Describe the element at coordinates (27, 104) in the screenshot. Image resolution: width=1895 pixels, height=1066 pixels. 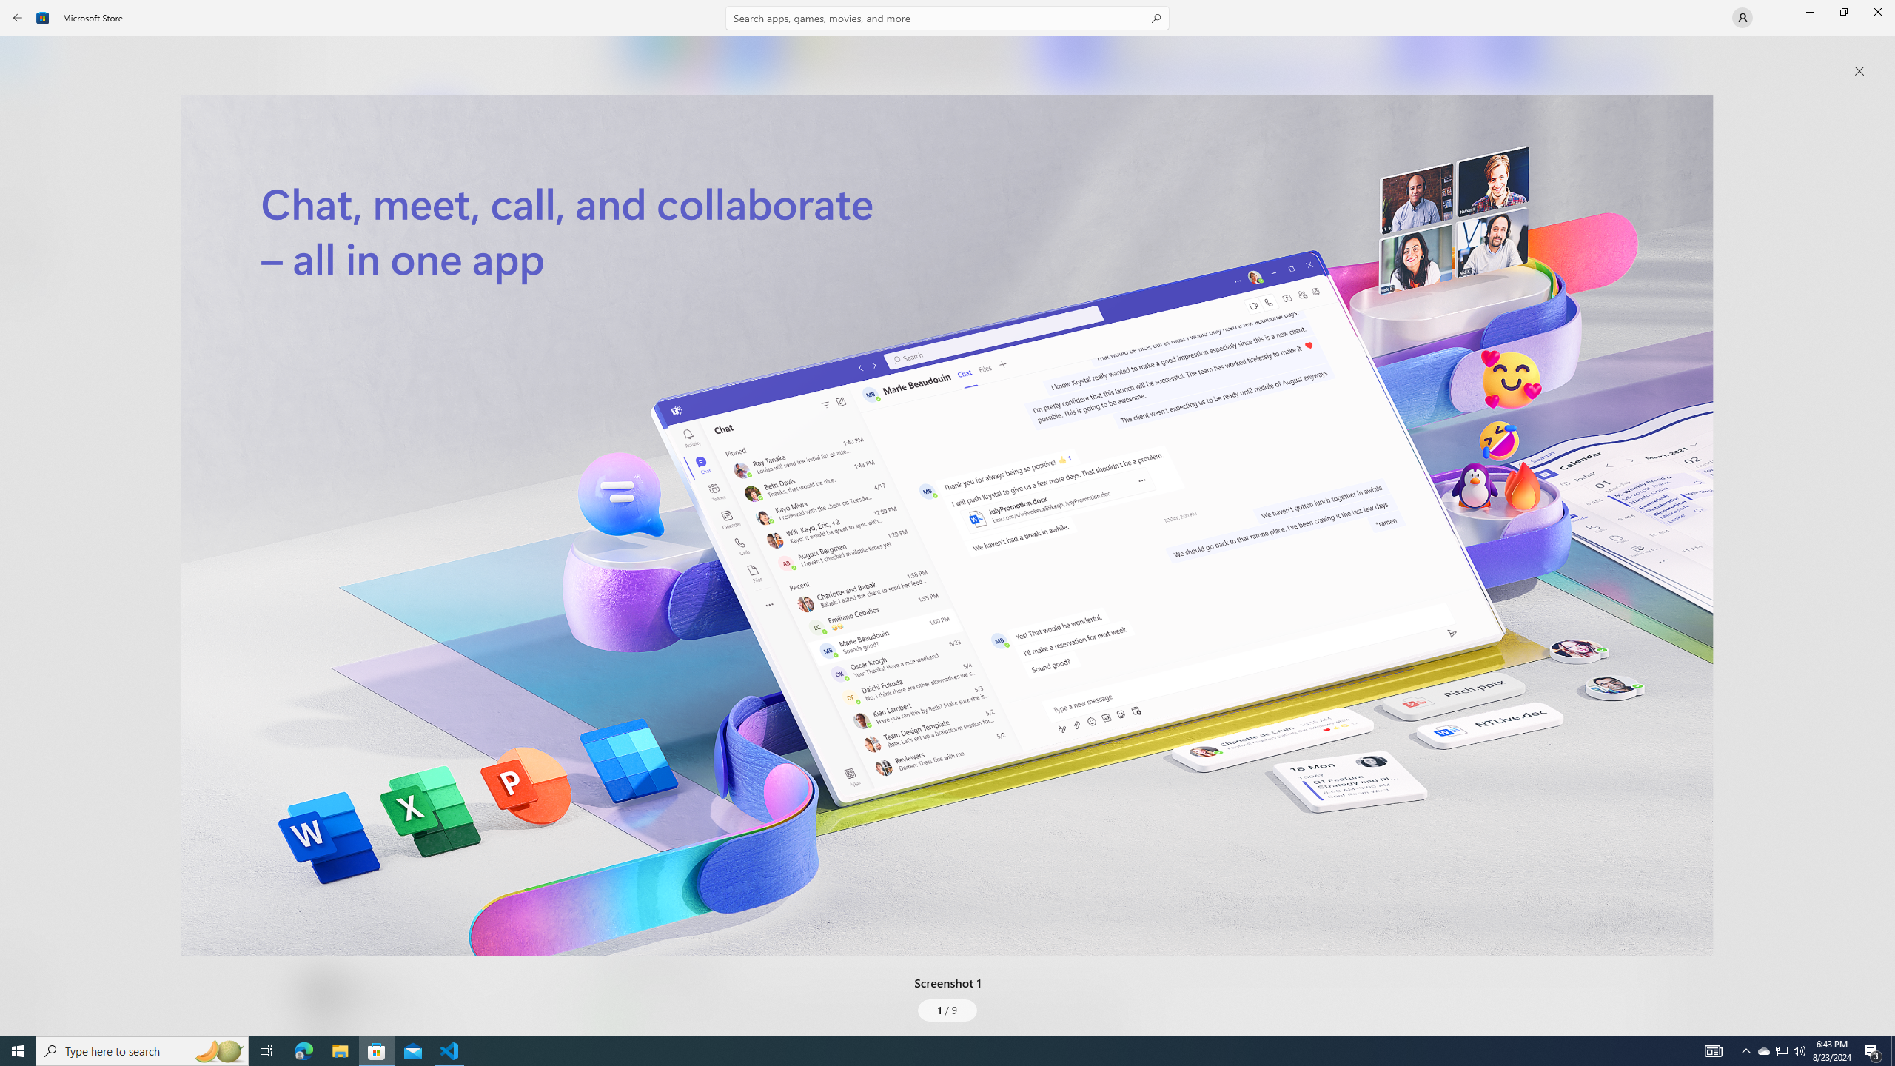
I see `Apps` at that location.